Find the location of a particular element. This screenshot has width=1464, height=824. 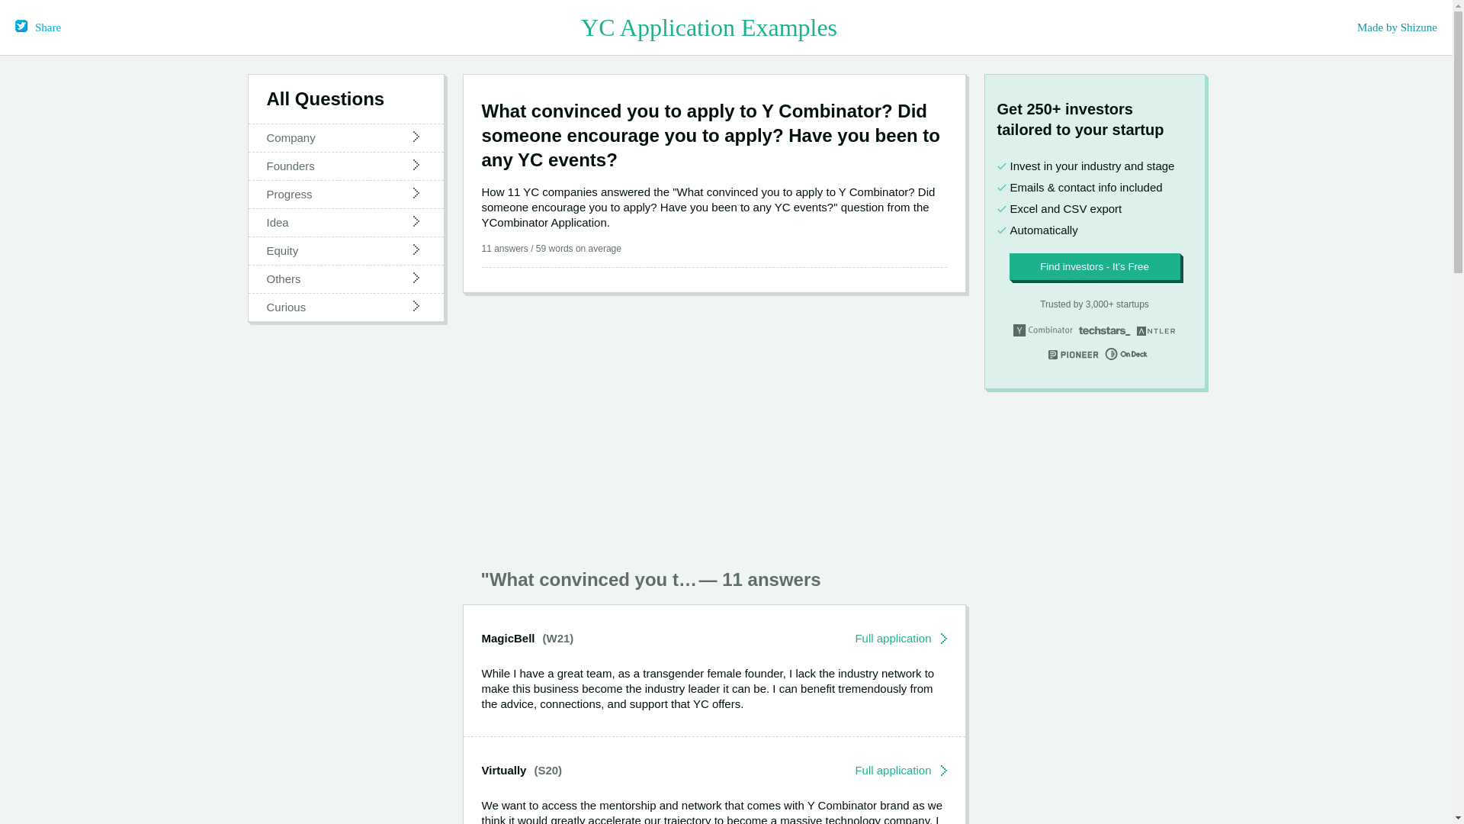

Made by Shizune is located at coordinates (1397, 27).